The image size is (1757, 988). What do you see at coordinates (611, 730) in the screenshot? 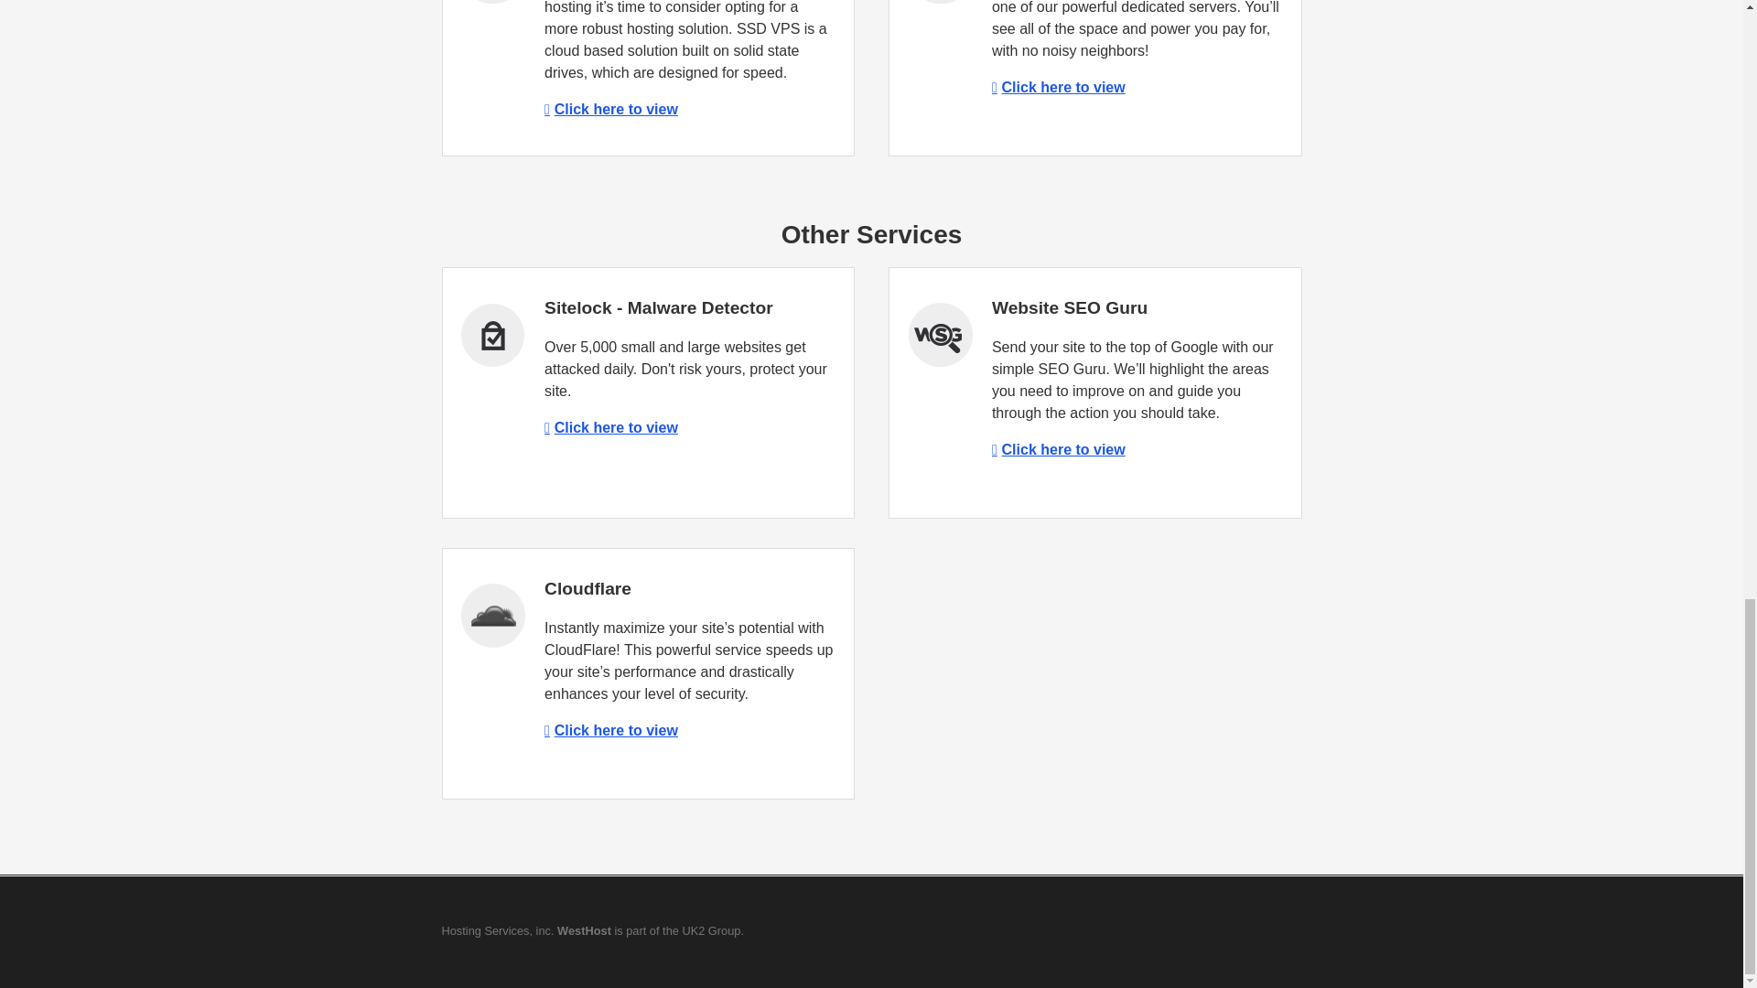
I see `Click here to view` at bounding box center [611, 730].